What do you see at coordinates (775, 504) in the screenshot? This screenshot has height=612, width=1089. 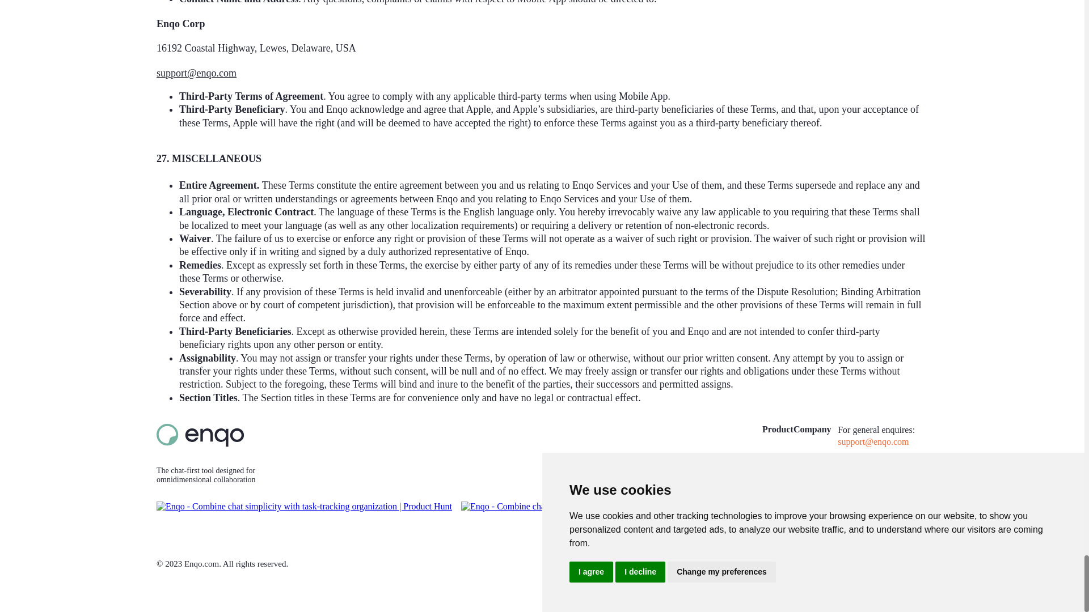 I see `Pricing` at bounding box center [775, 504].